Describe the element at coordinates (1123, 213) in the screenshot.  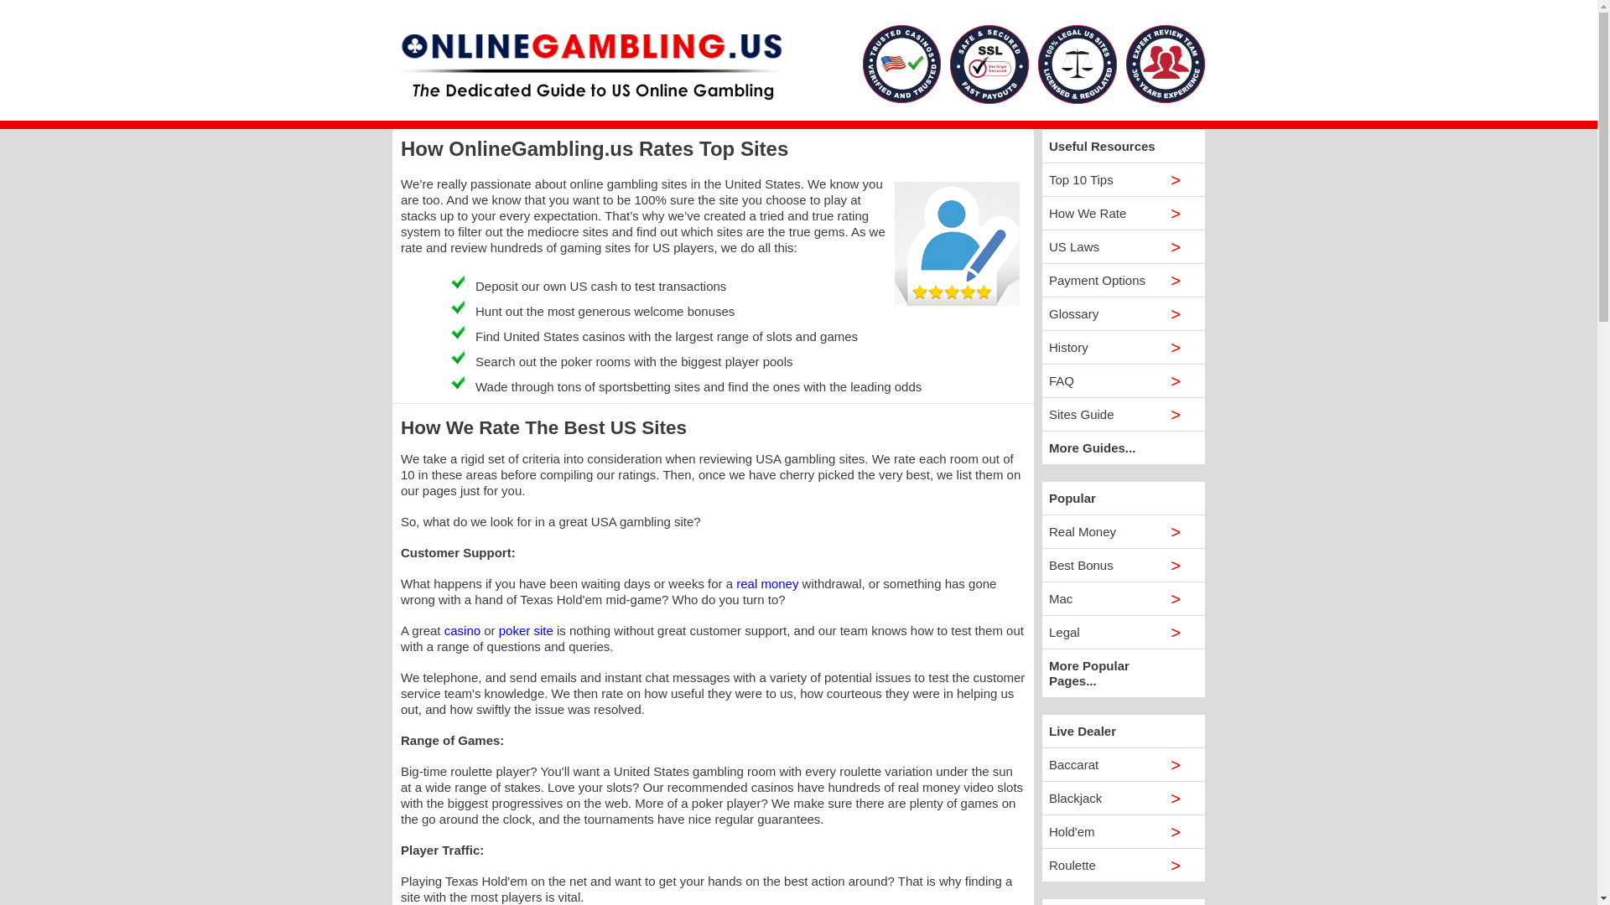
I see `How We Rate` at that location.